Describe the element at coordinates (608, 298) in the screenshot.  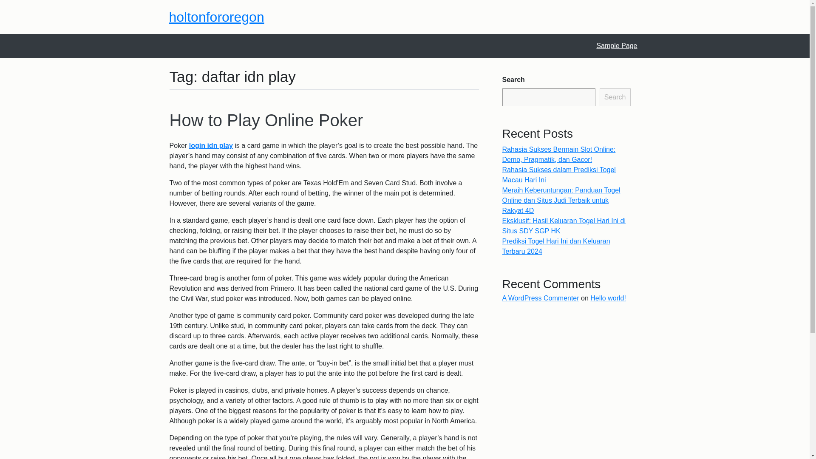
I see `Hello world!` at that location.